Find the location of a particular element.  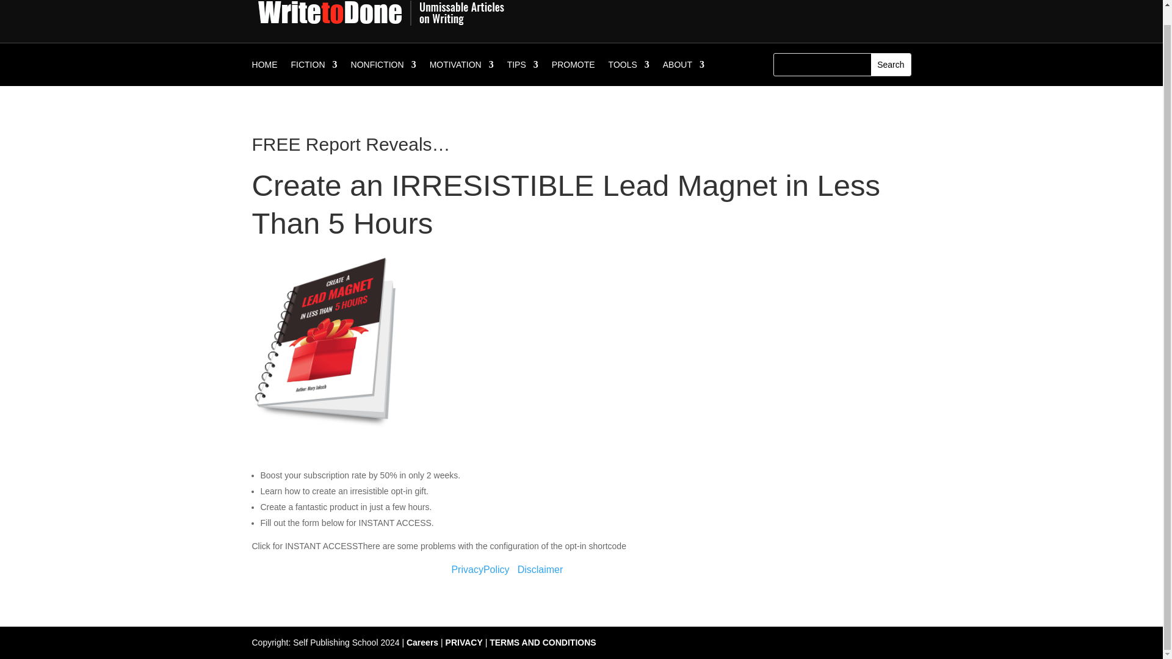

FICTION is located at coordinates (314, 67).